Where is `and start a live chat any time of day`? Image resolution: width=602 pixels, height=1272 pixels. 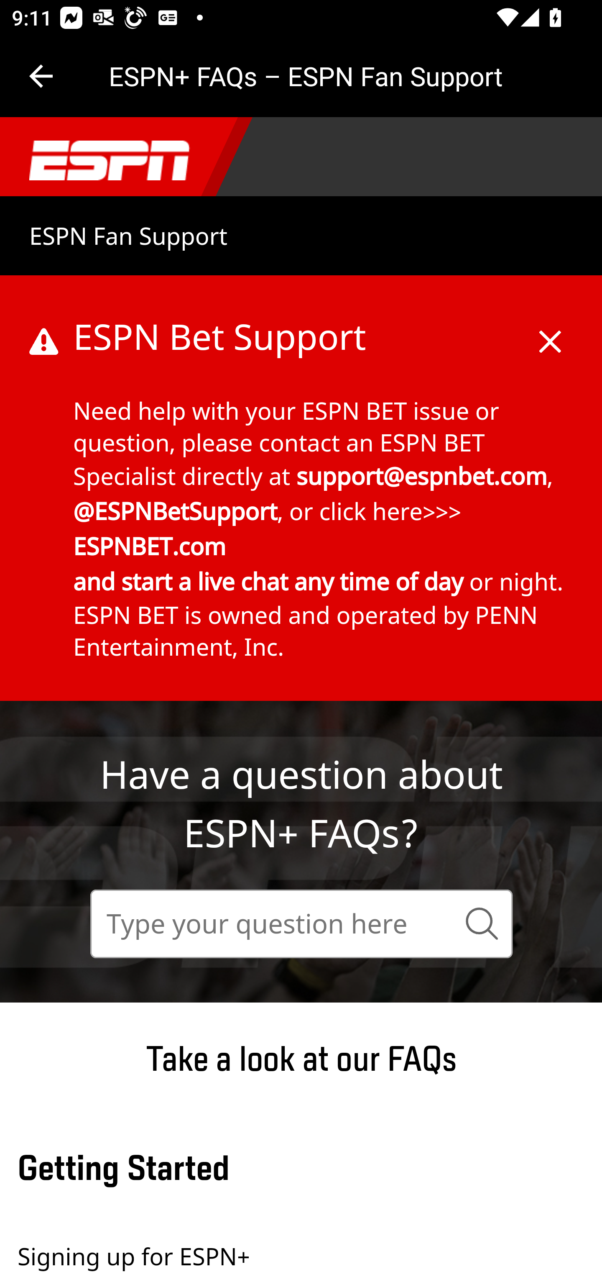
and start a live chat any time of day is located at coordinates (268, 581).